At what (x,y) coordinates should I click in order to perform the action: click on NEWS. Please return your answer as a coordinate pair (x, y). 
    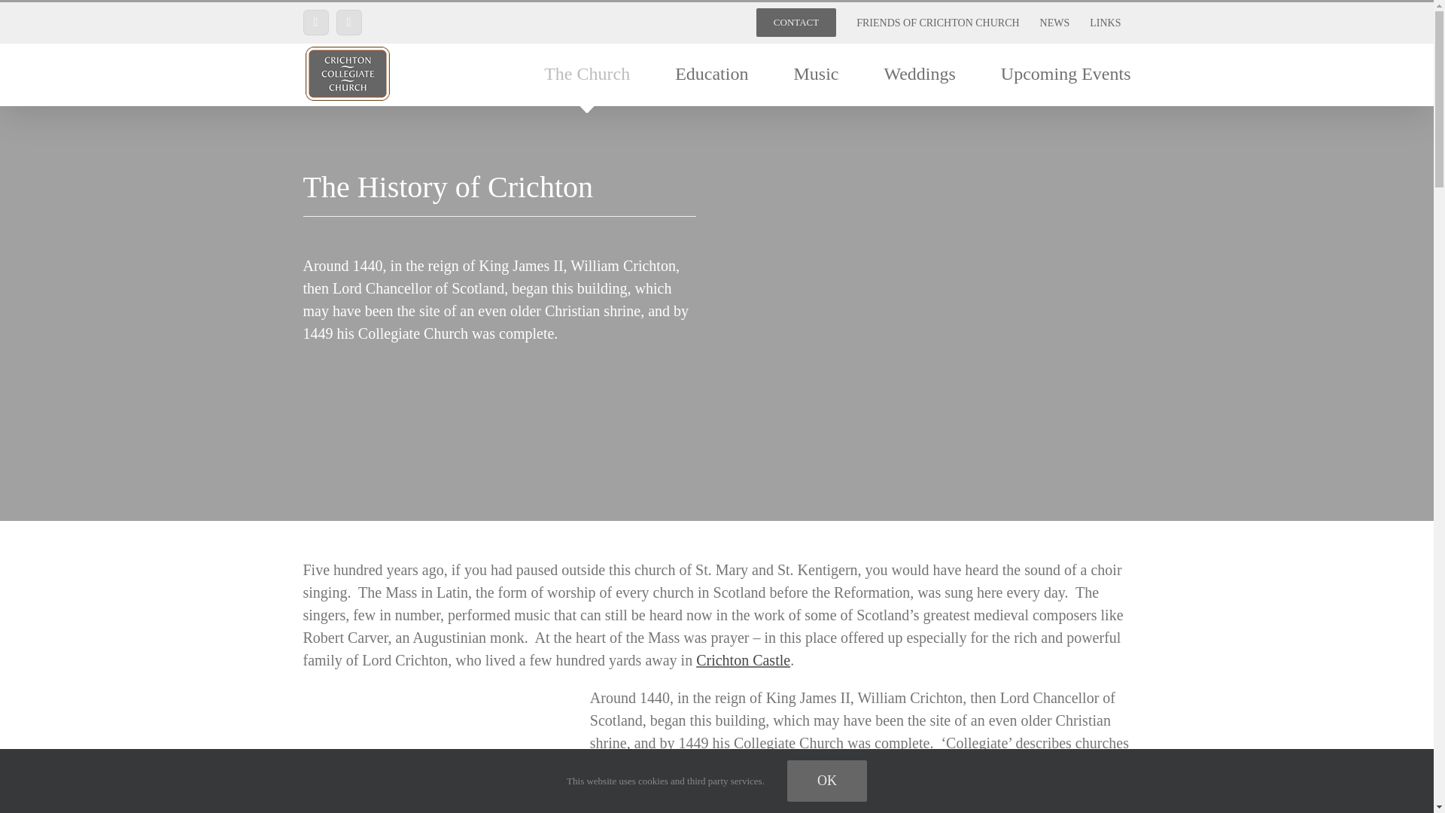
    Looking at the image, I should click on (1054, 22).